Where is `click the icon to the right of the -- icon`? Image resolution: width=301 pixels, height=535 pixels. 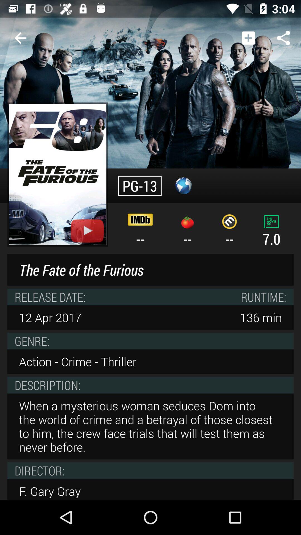 click the icon to the right of the -- icon is located at coordinates (188, 232).